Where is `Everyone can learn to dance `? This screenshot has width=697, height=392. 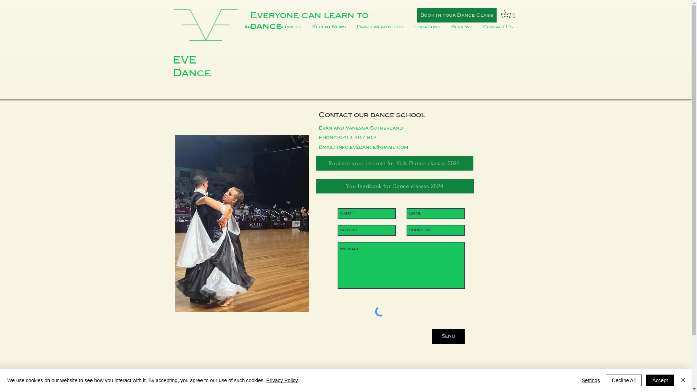 Everyone can learn to dance  is located at coordinates (309, 21).